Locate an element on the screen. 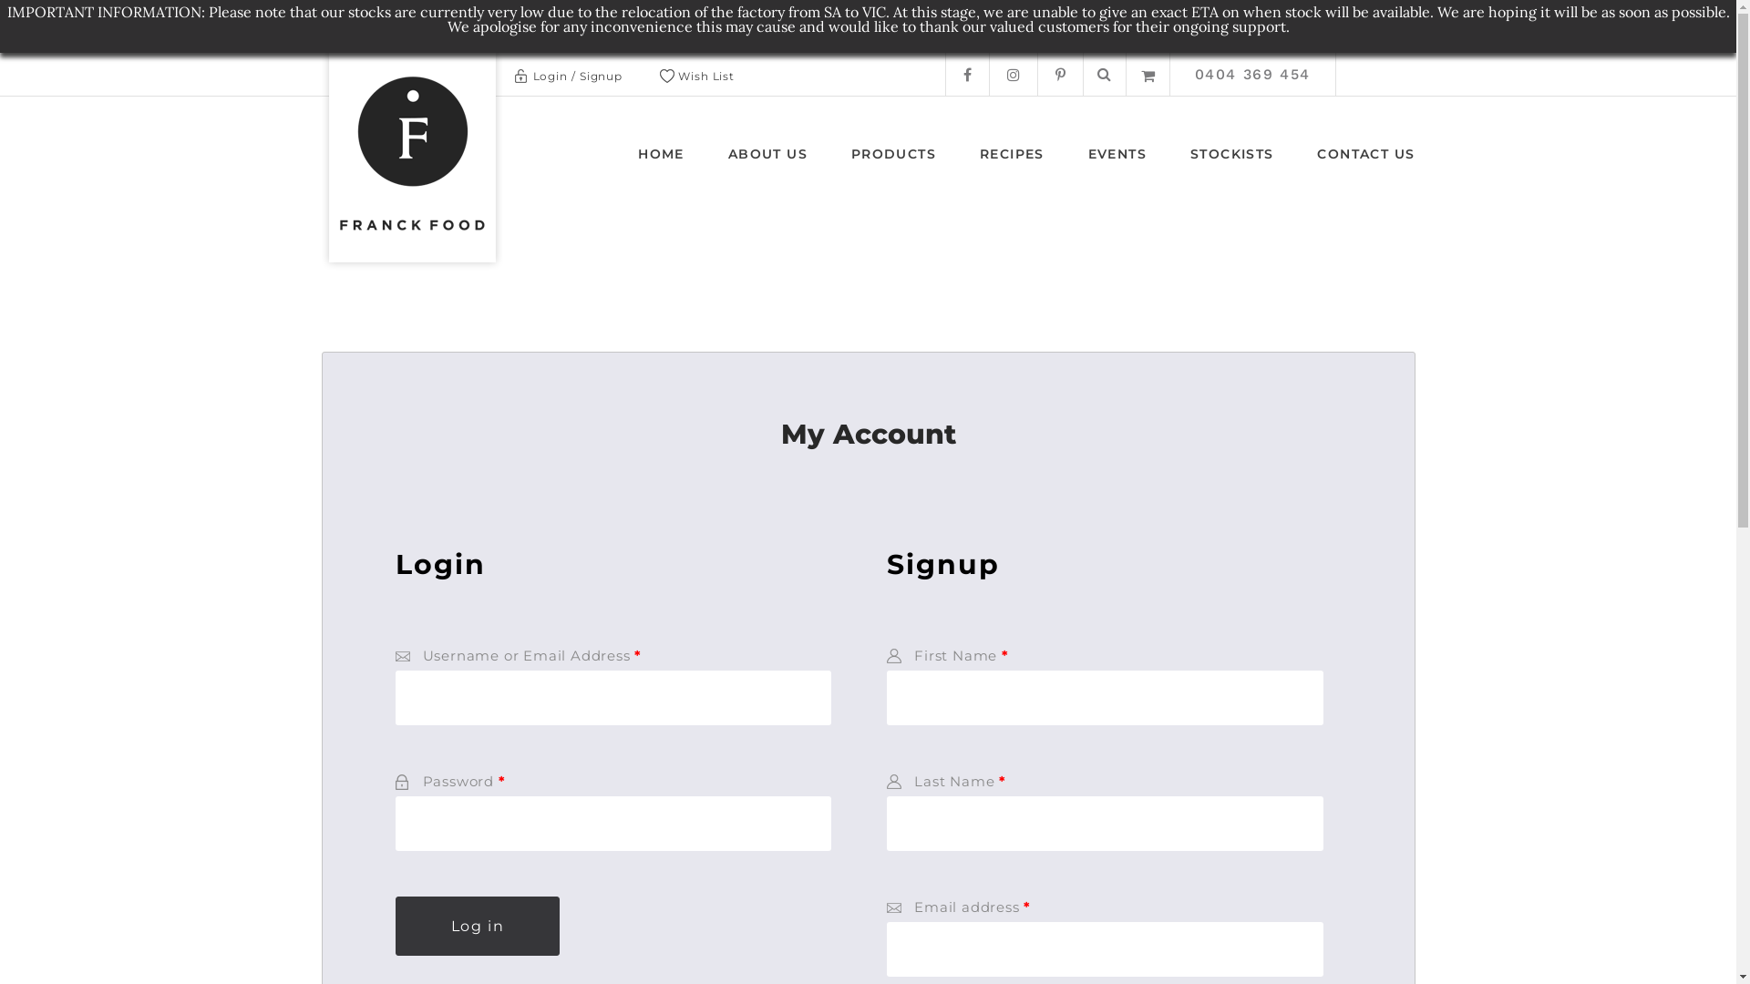 The width and height of the screenshot is (1750, 984). PRODUCTS is located at coordinates (893, 160).